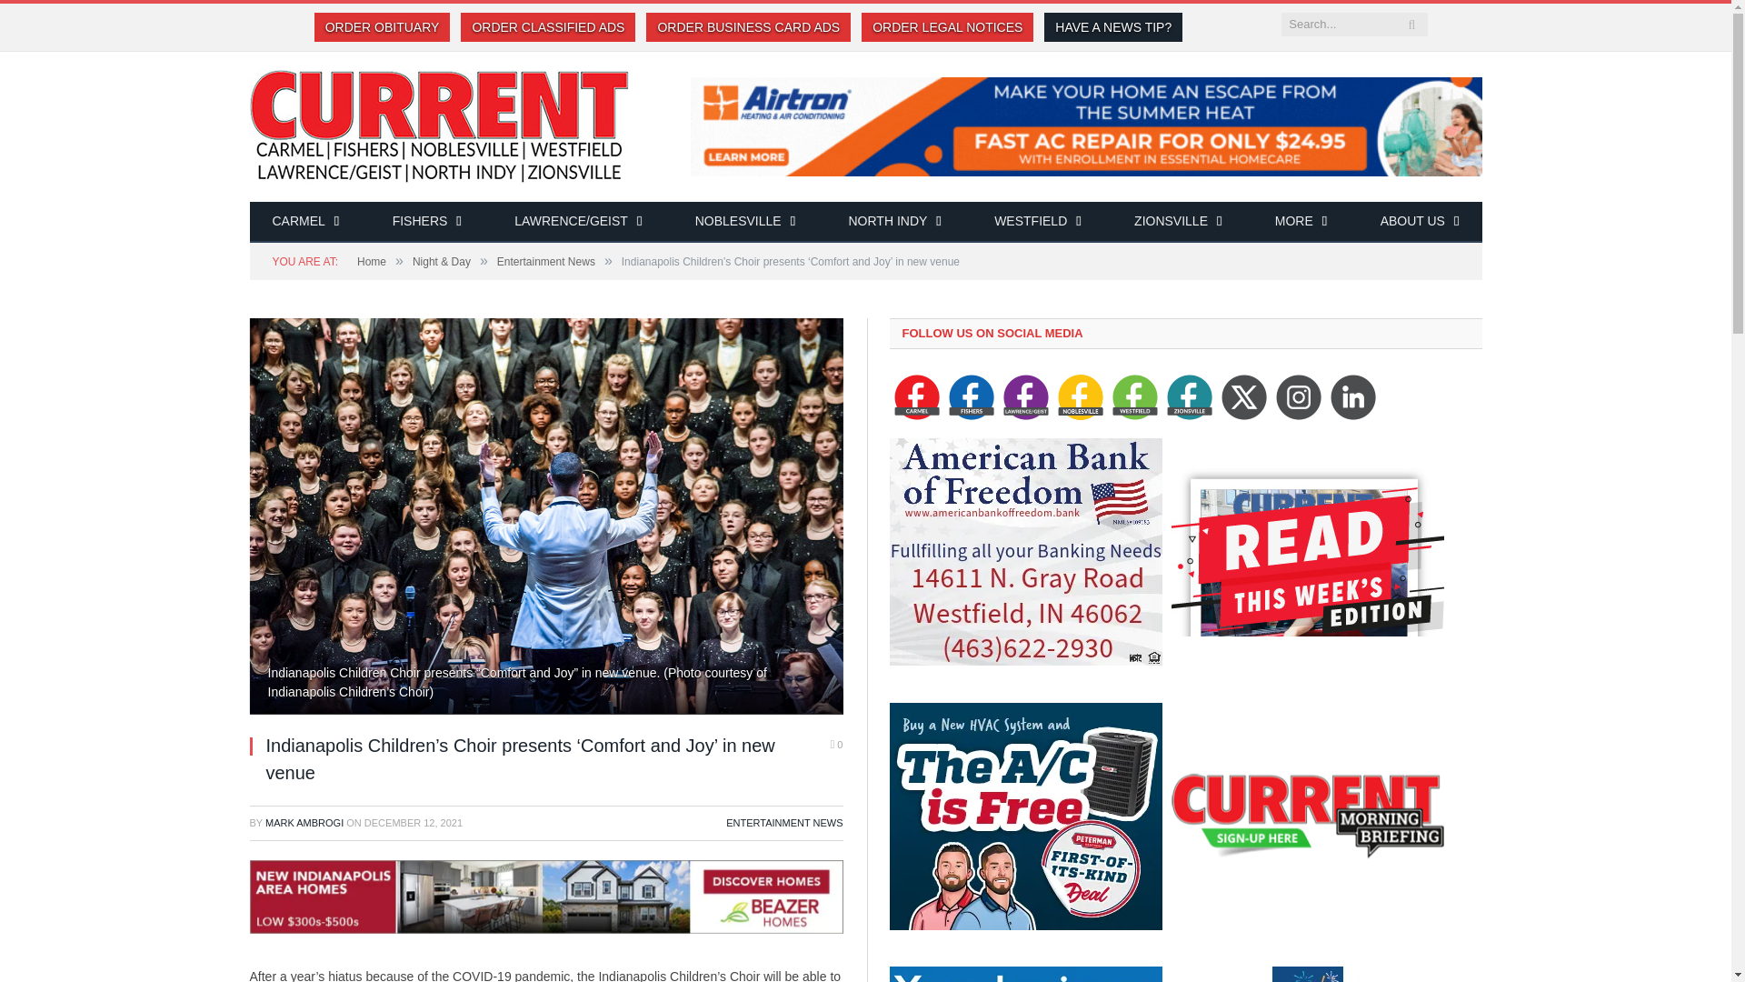 The width and height of the screenshot is (1745, 982). I want to click on ORDER BUSINESS CARD ADS, so click(748, 27).